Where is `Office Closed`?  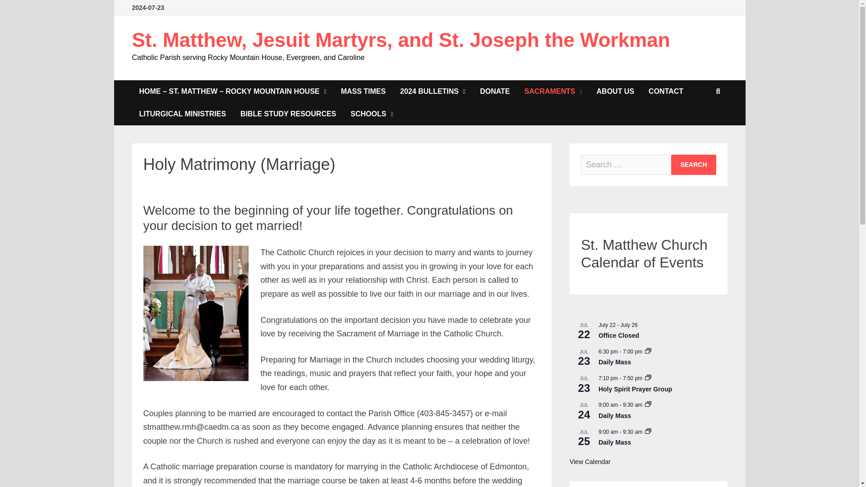
Office Closed is located at coordinates (618, 335).